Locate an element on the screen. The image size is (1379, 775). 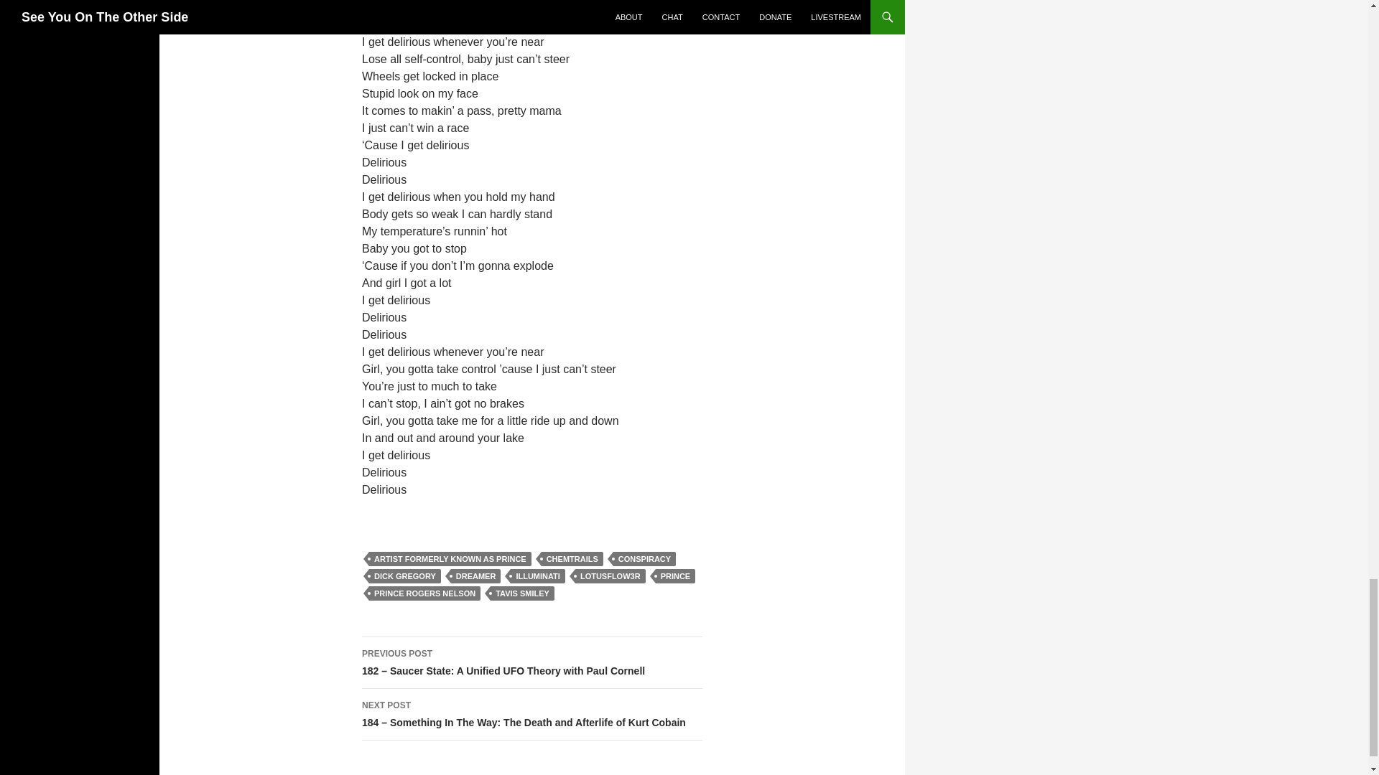
DREAMER is located at coordinates (475, 576).